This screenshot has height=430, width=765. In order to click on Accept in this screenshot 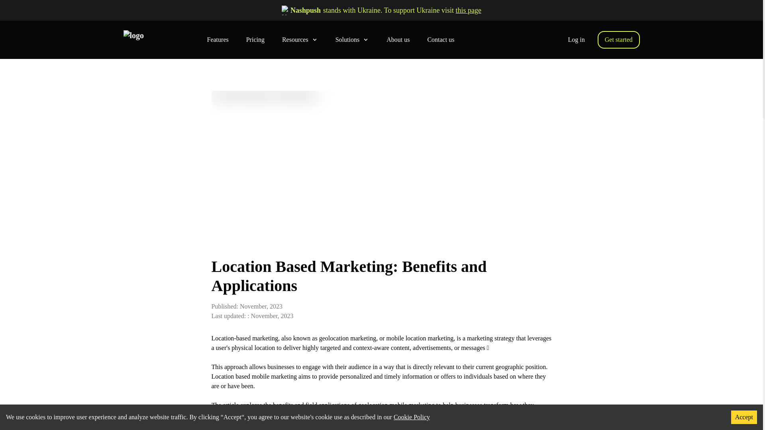, I will do `click(744, 417)`.